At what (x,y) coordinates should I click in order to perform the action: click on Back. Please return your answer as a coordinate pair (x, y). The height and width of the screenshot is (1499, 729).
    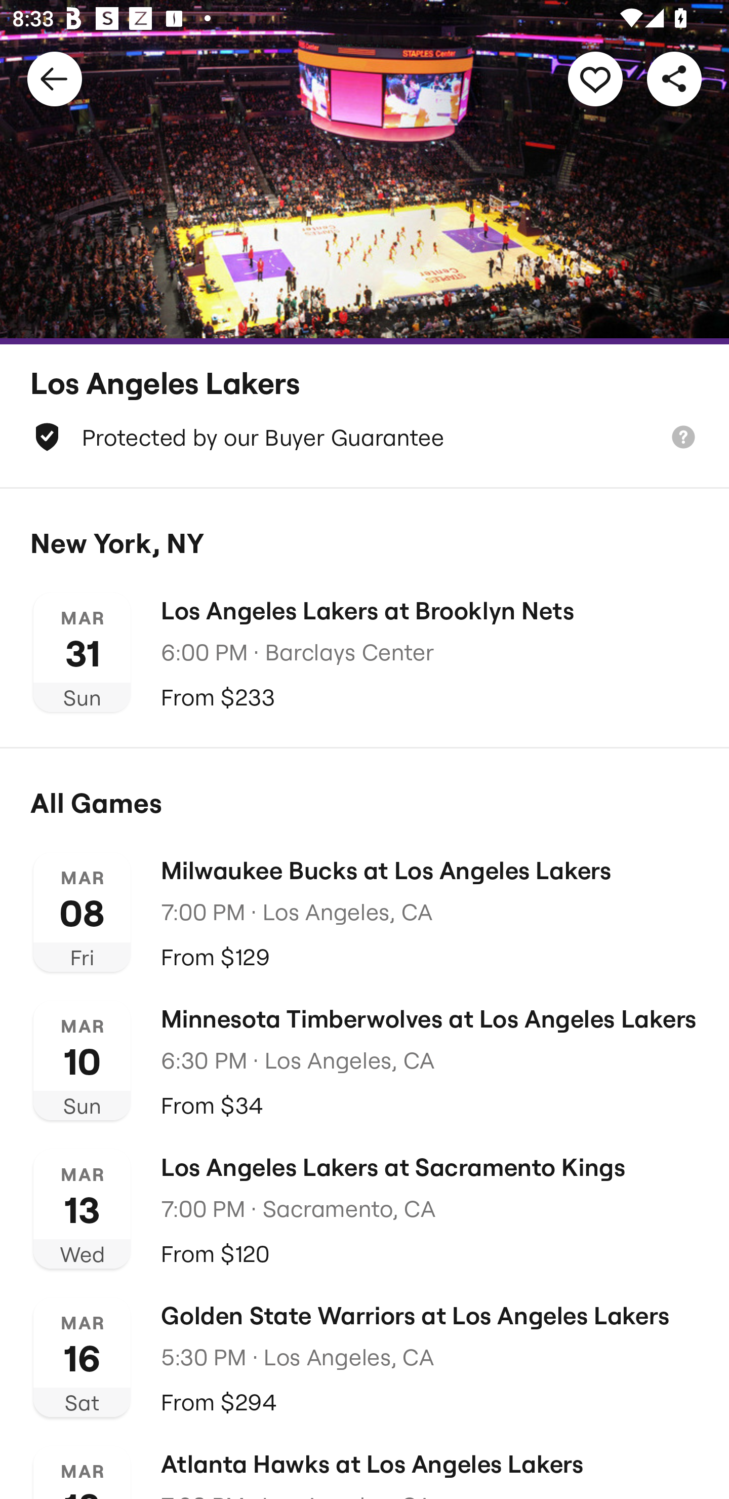
    Looking at the image, I should click on (55, 78).